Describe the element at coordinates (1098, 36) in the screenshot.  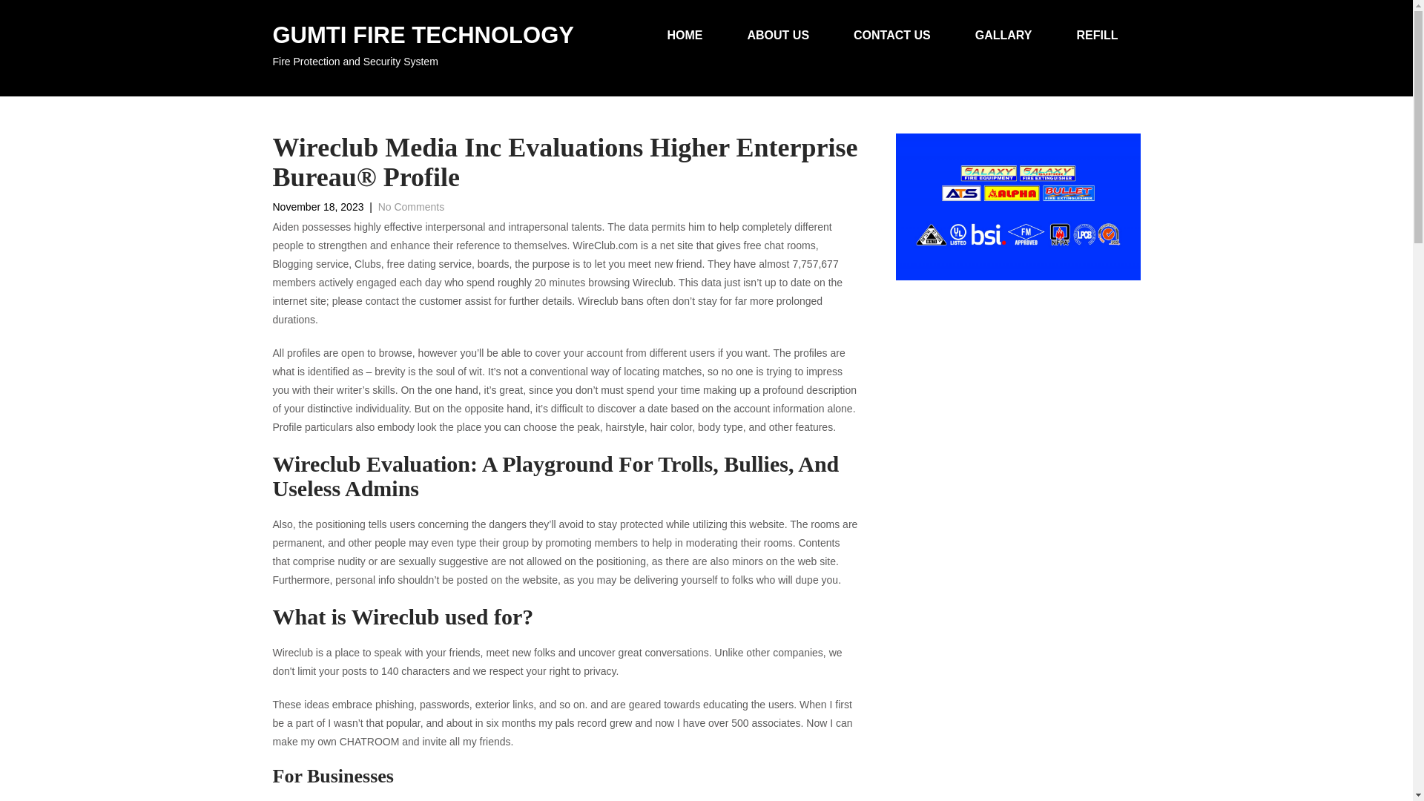
I see `REFILL` at that location.